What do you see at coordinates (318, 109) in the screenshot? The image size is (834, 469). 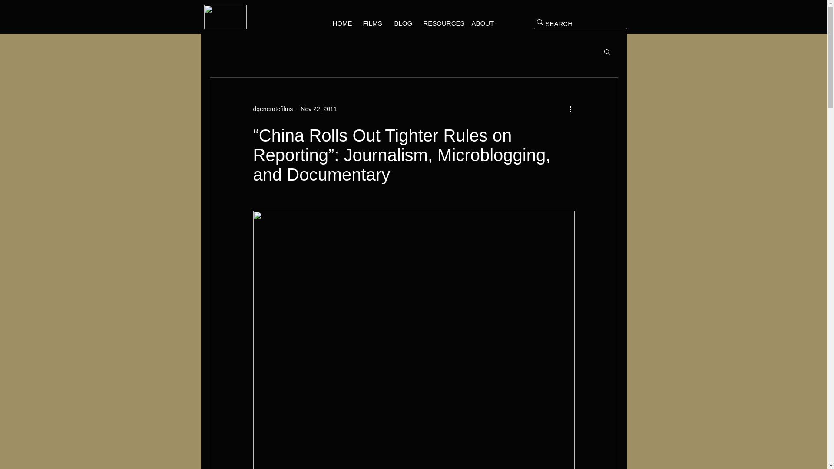 I see `Nov 22, 2011` at bounding box center [318, 109].